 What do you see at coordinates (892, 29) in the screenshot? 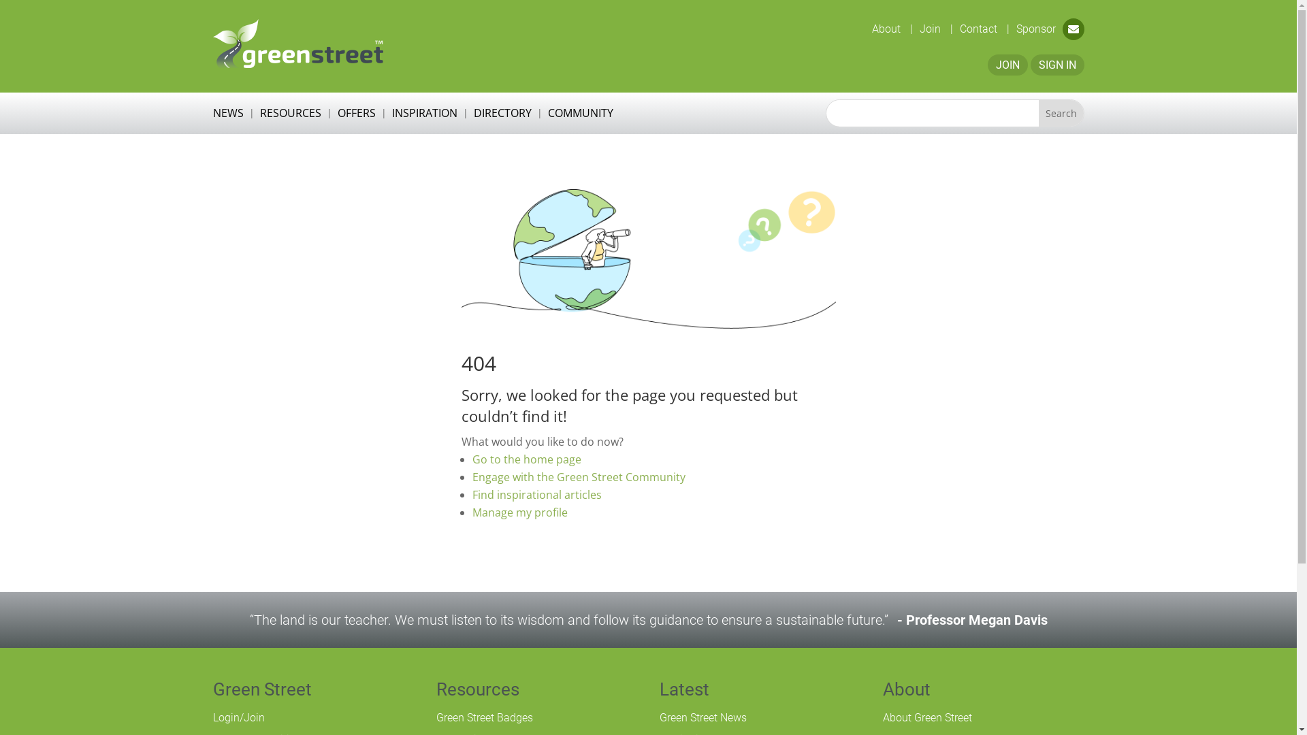
I see `About` at bounding box center [892, 29].